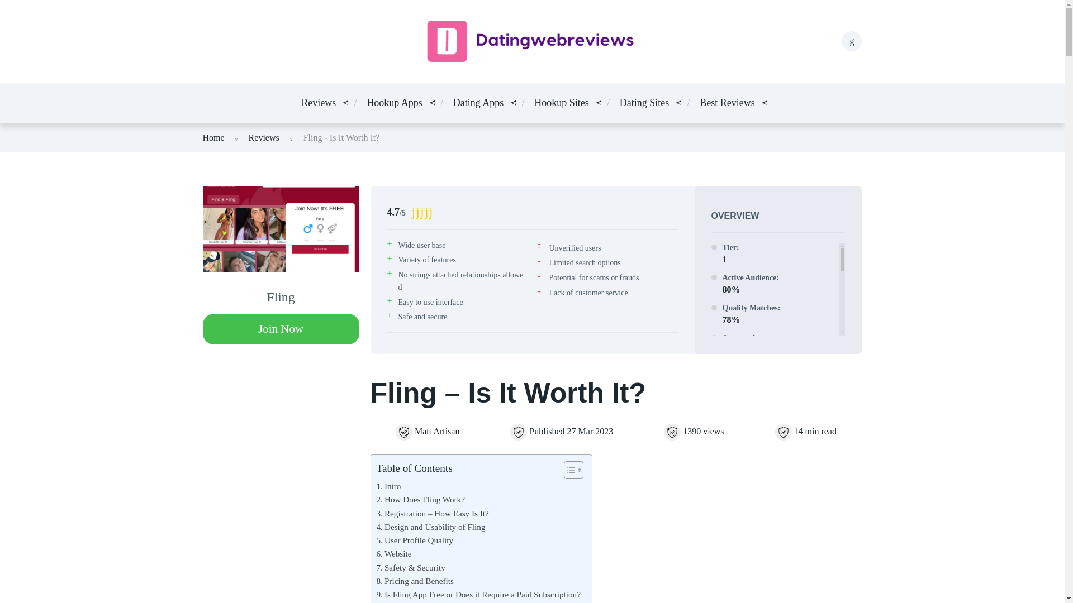 The width and height of the screenshot is (1073, 603). What do you see at coordinates (434, 602) in the screenshot?
I see `Benefits of Fling Plus` at bounding box center [434, 602].